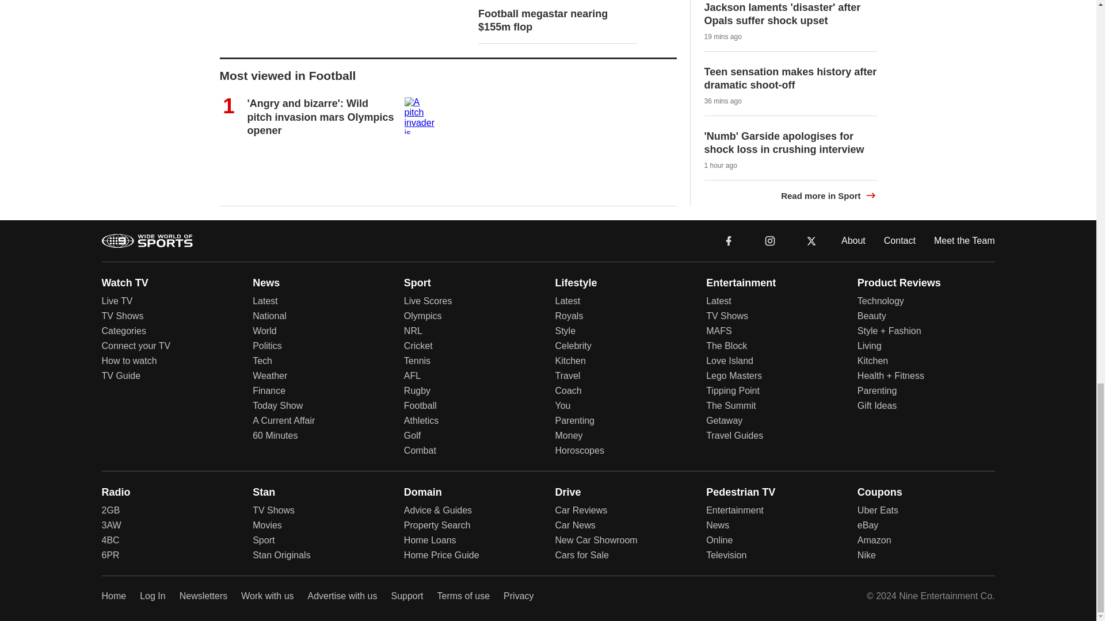  I want to click on x, so click(811, 240).